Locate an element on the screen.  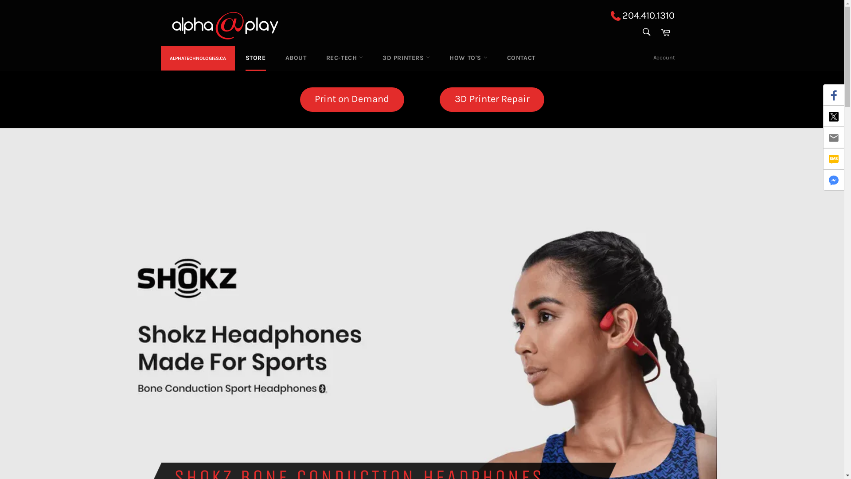
STORE is located at coordinates (256, 58).